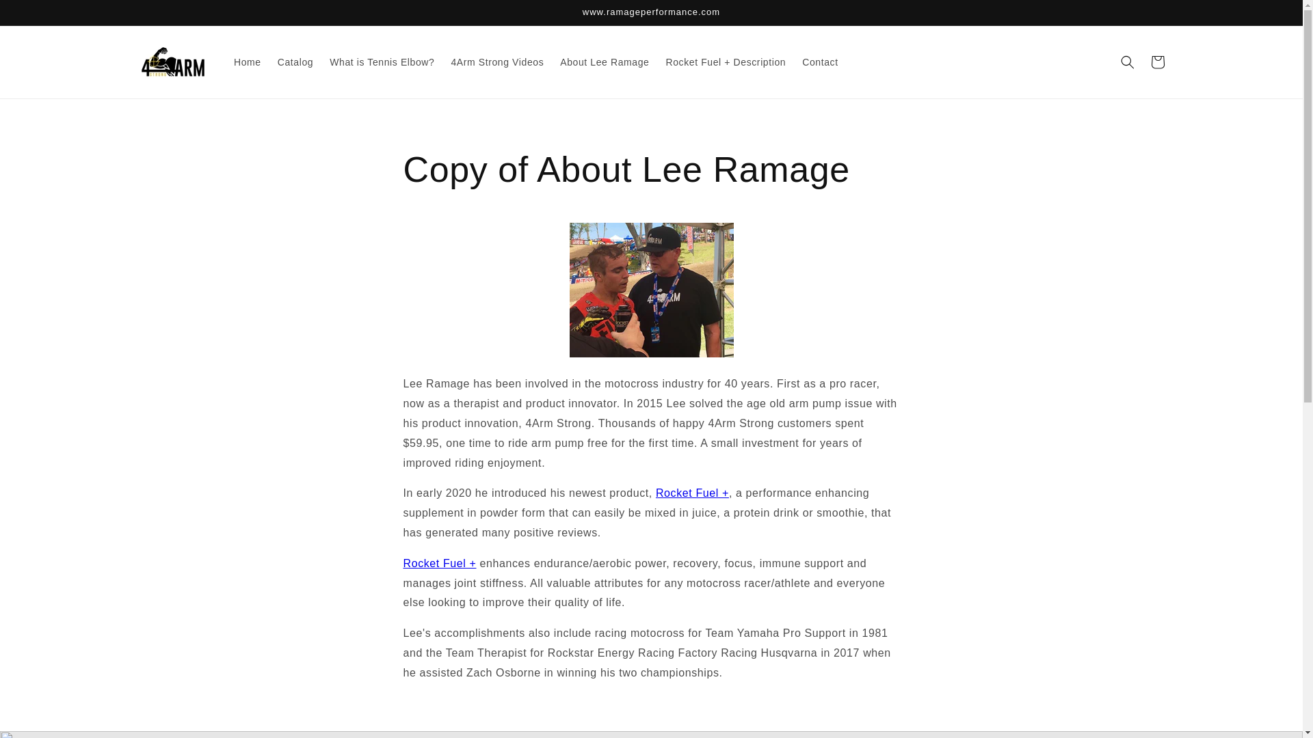 The image size is (1313, 738). I want to click on 4Arm Strong Videos, so click(496, 62).